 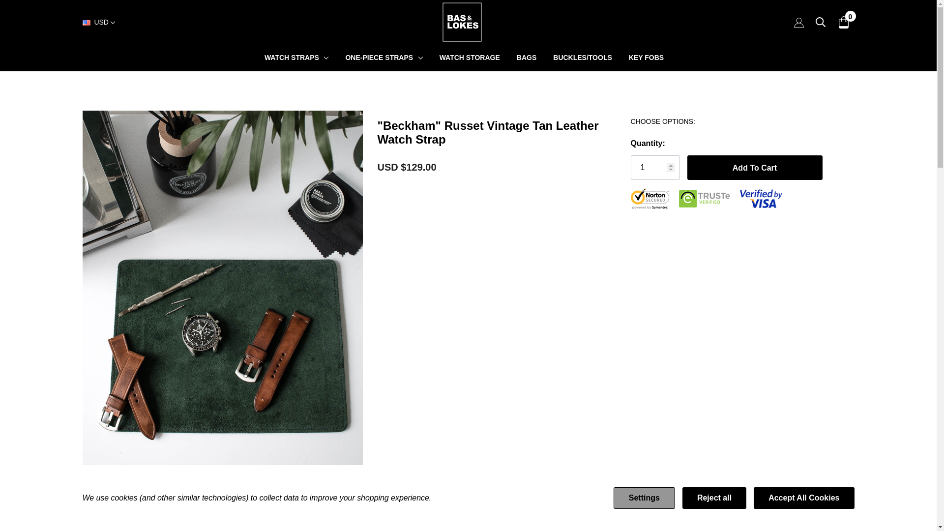 I want to click on Add to Cart, so click(x=754, y=168).